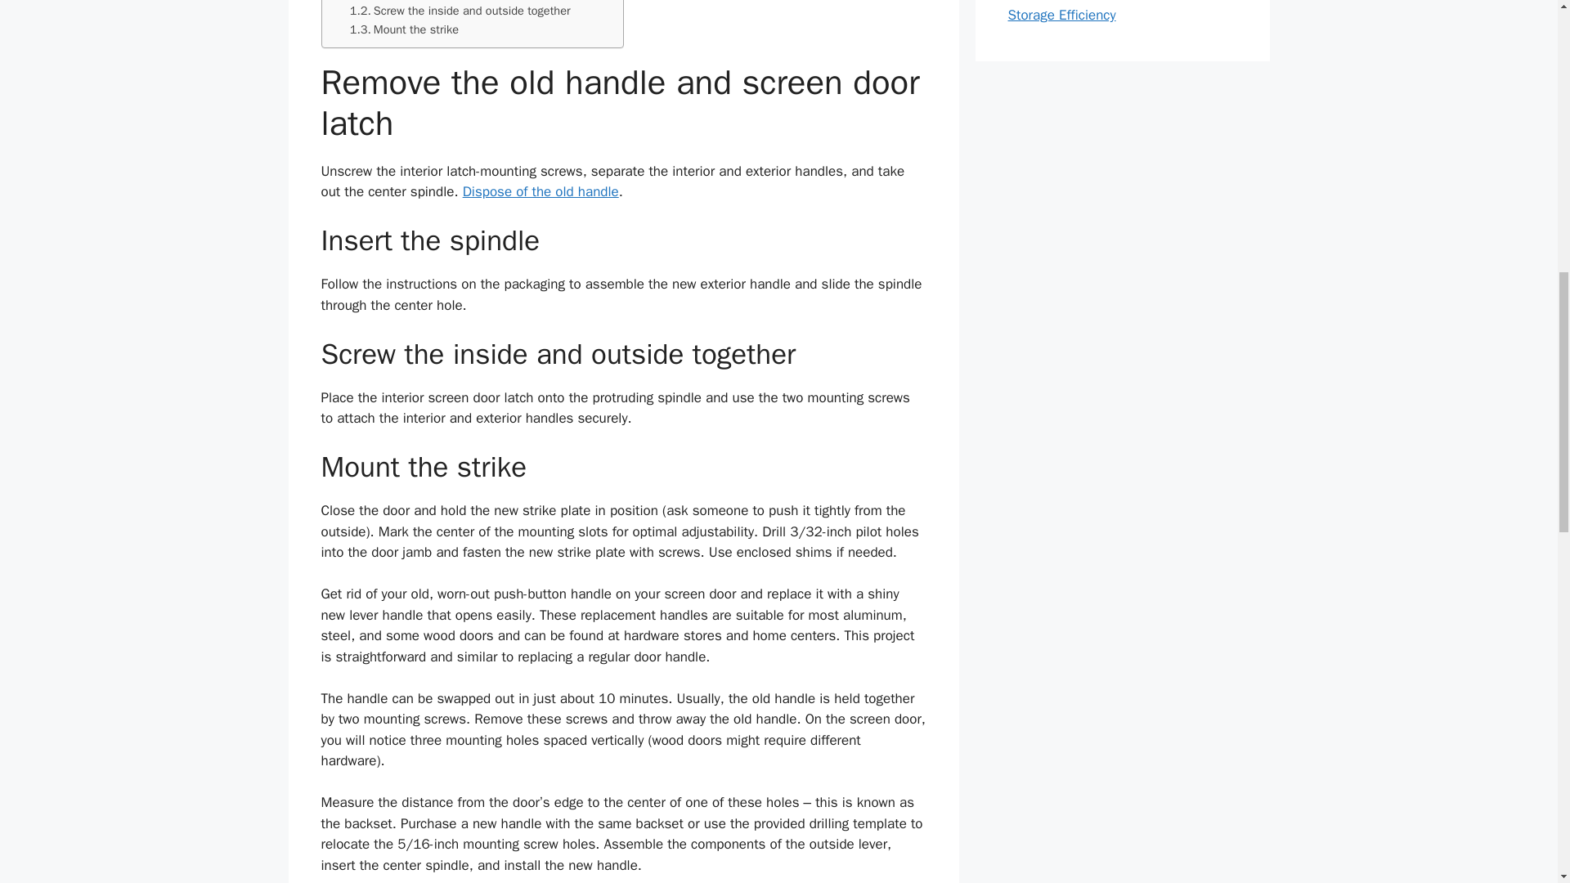 Image resolution: width=1570 pixels, height=883 pixels. Describe the element at coordinates (460, 11) in the screenshot. I see `Screw the inside and outside together` at that location.